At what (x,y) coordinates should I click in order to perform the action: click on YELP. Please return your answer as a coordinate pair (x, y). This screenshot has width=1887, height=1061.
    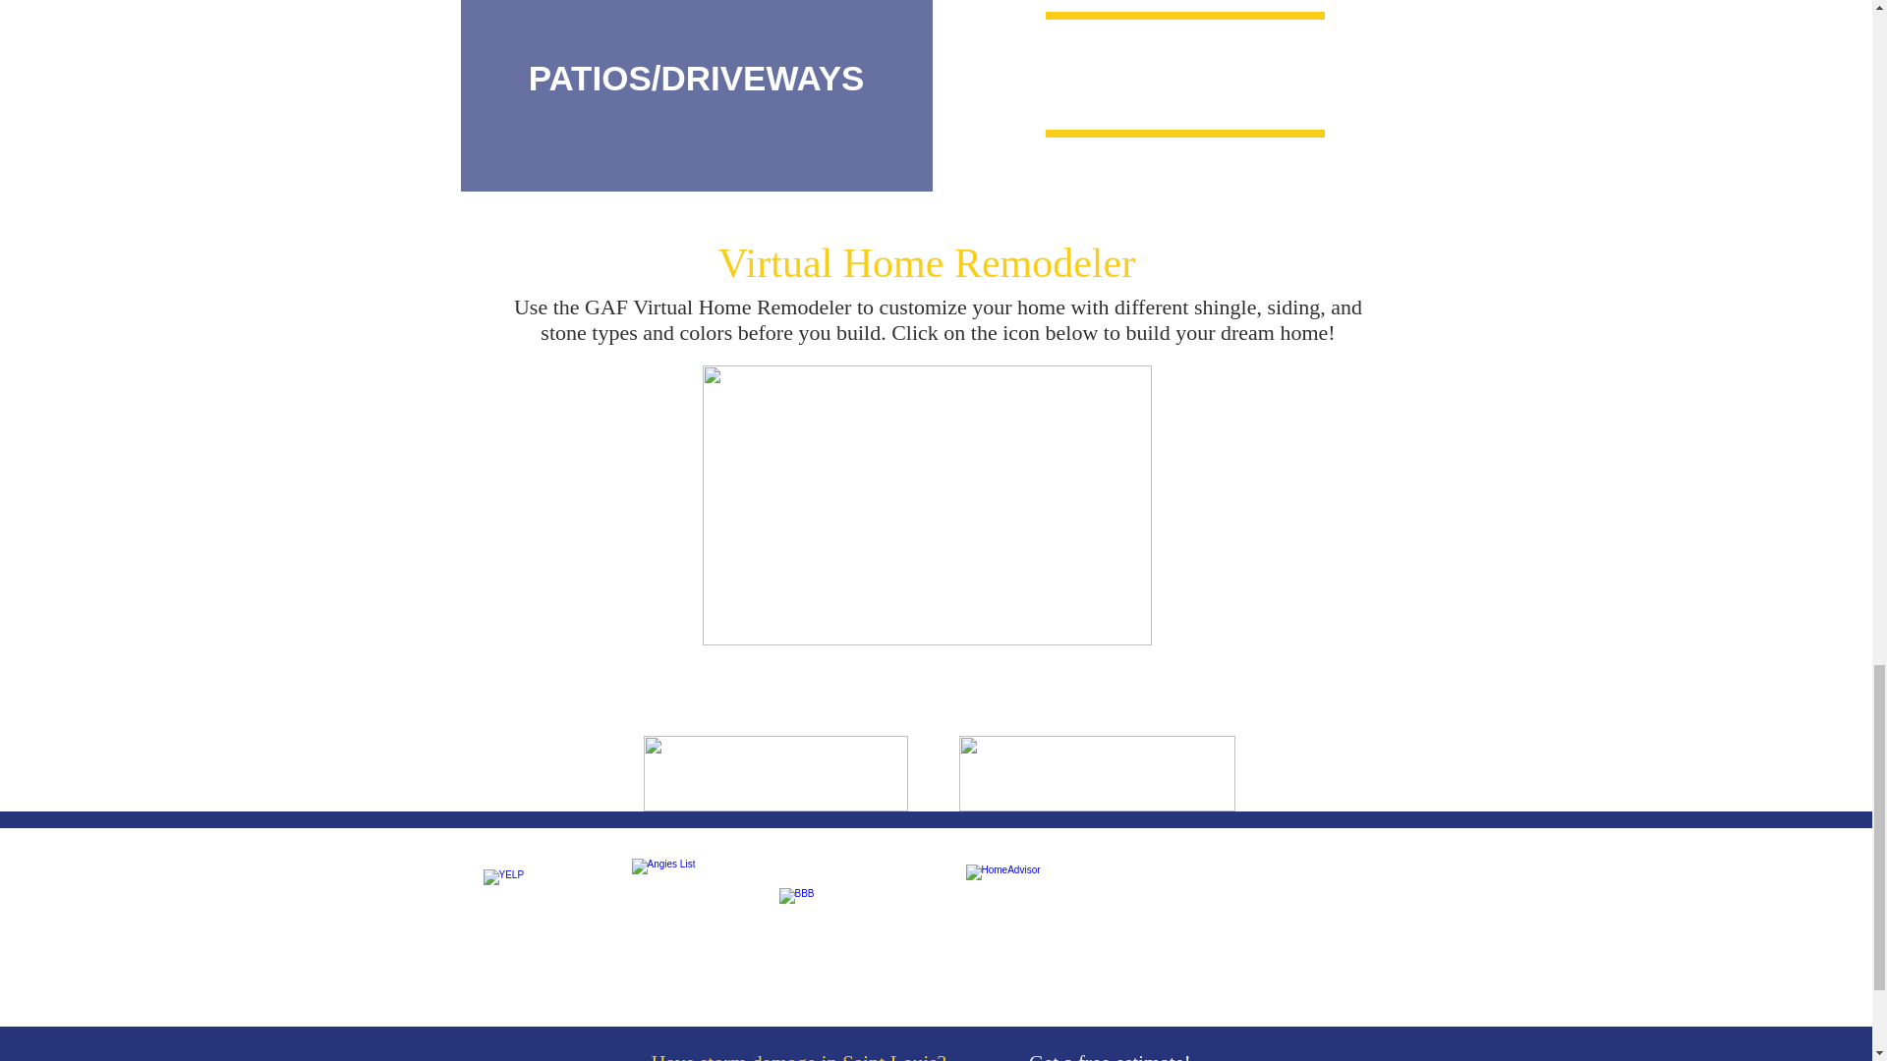
    Looking at the image, I should click on (537, 920).